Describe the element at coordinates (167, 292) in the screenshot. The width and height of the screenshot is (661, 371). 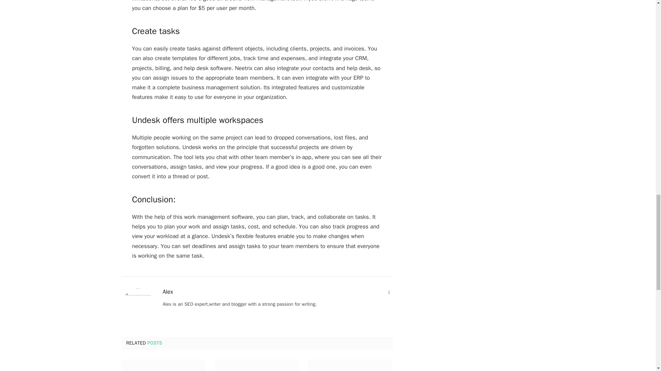
I see `Posts by Alex` at that location.